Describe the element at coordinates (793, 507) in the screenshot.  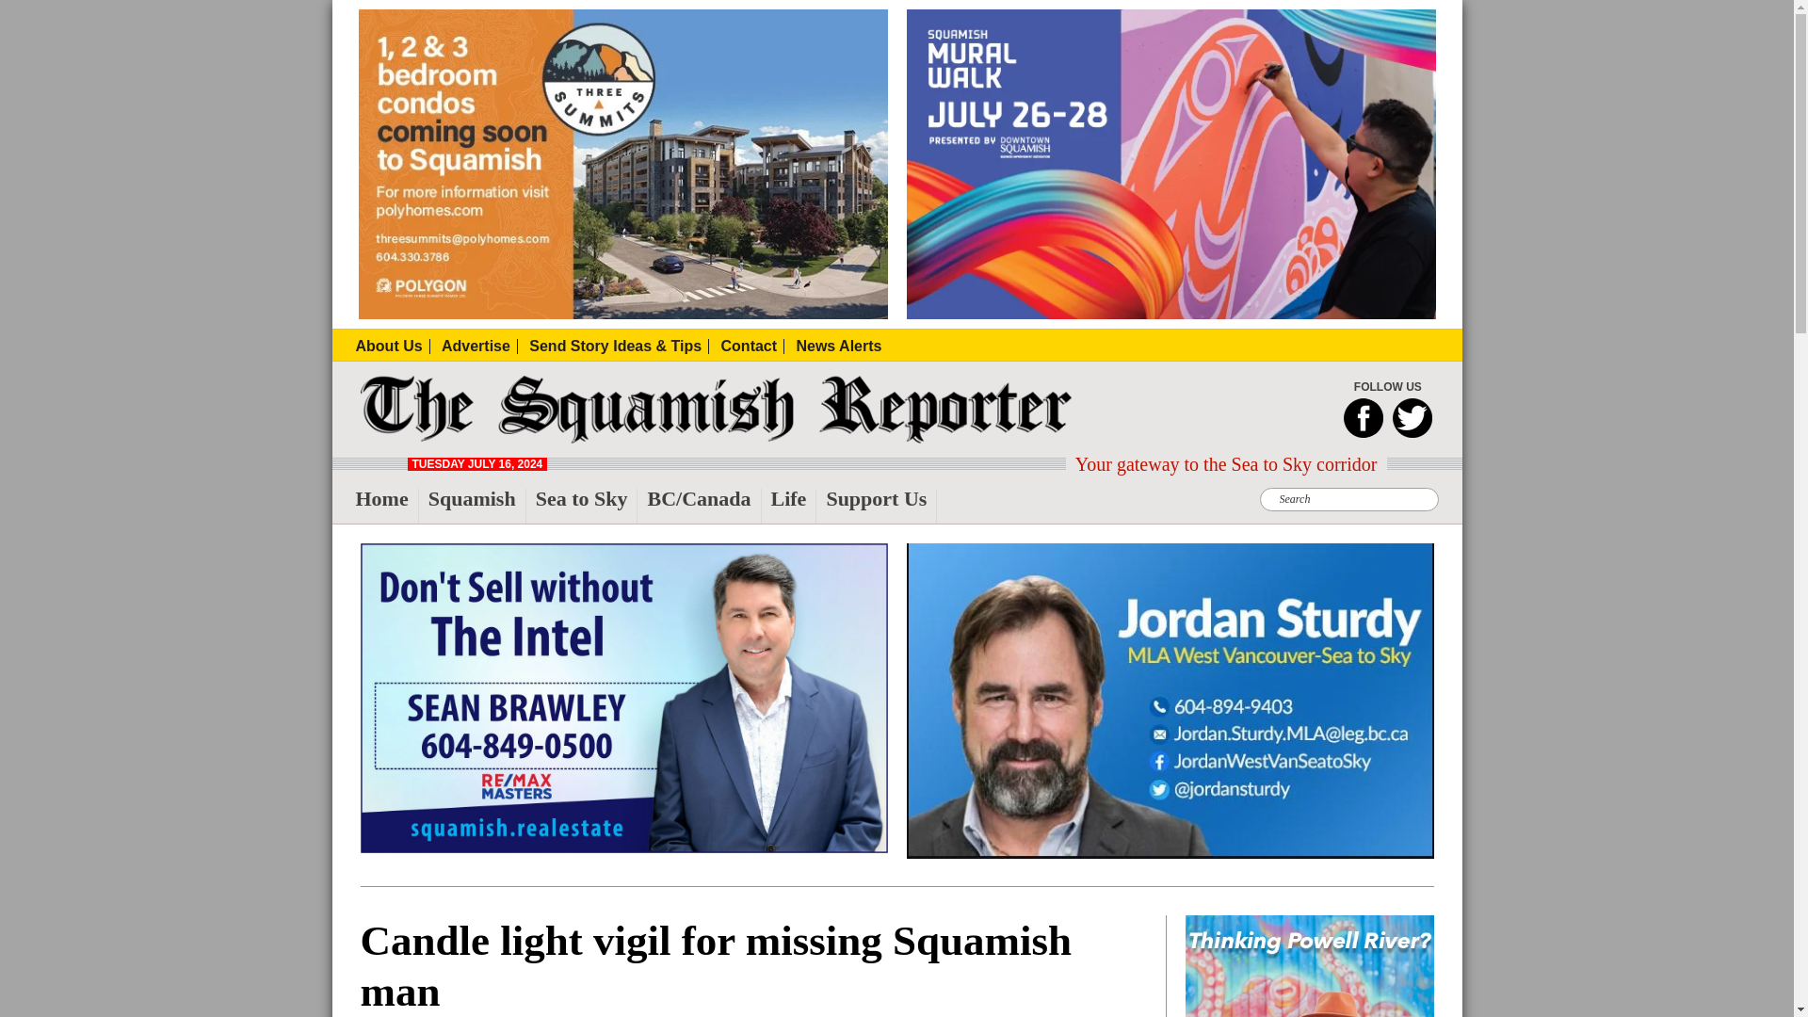
I see `Life` at that location.